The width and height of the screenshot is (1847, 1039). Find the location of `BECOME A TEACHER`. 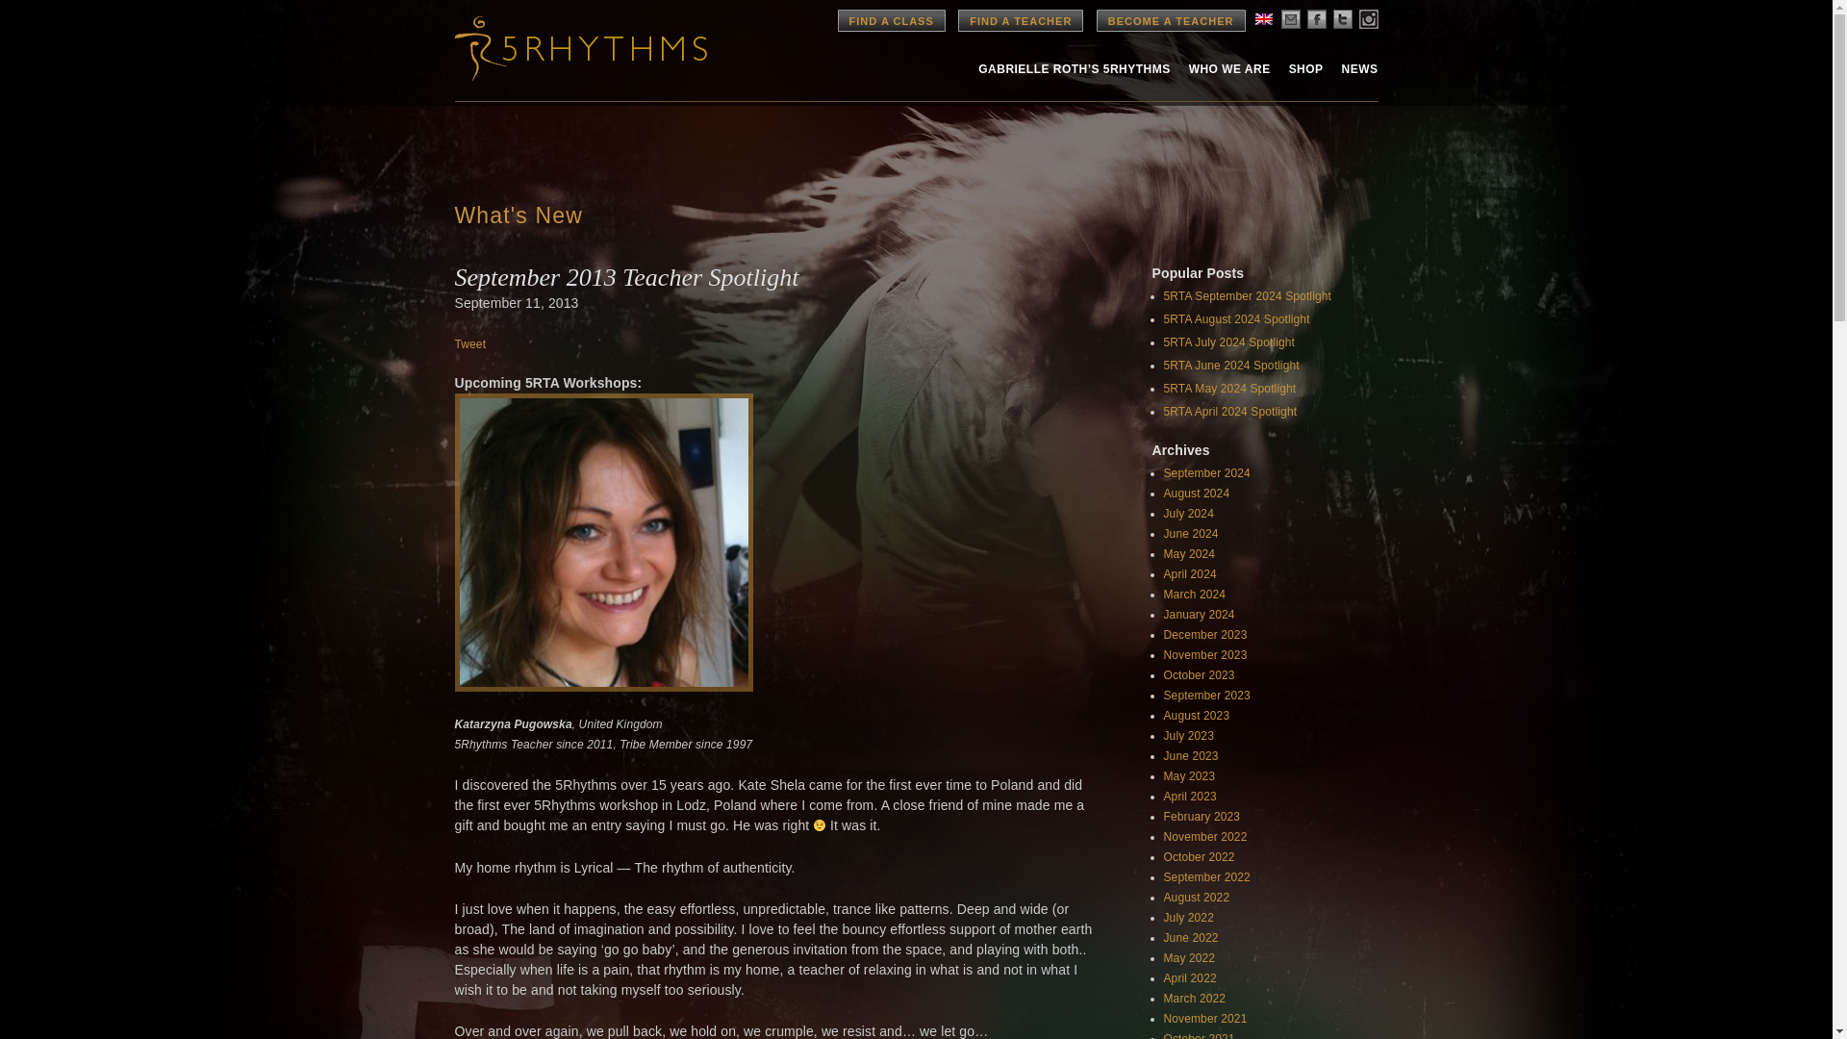

BECOME A TEACHER is located at coordinates (1171, 20).